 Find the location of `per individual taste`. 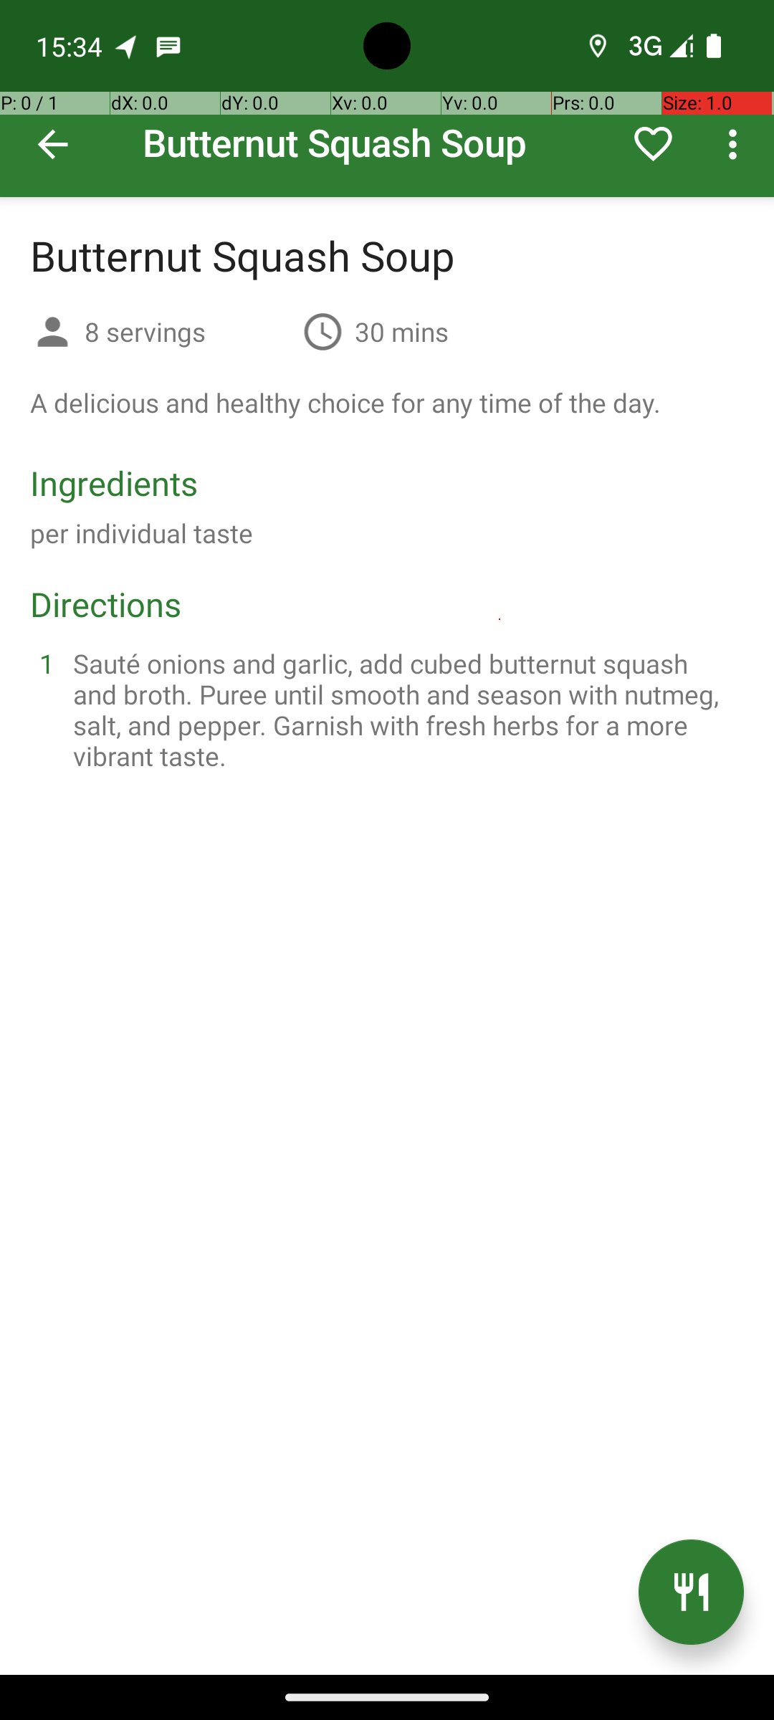

per individual taste is located at coordinates (142, 533).